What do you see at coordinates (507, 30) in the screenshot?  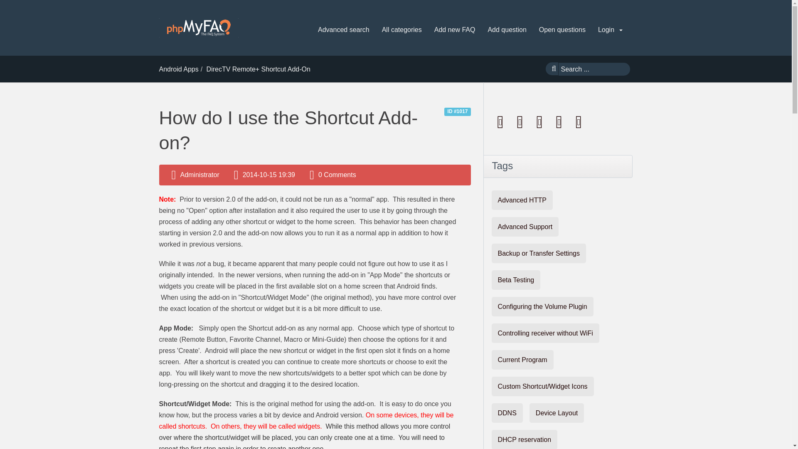 I see `Add question` at bounding box center [507, 30].